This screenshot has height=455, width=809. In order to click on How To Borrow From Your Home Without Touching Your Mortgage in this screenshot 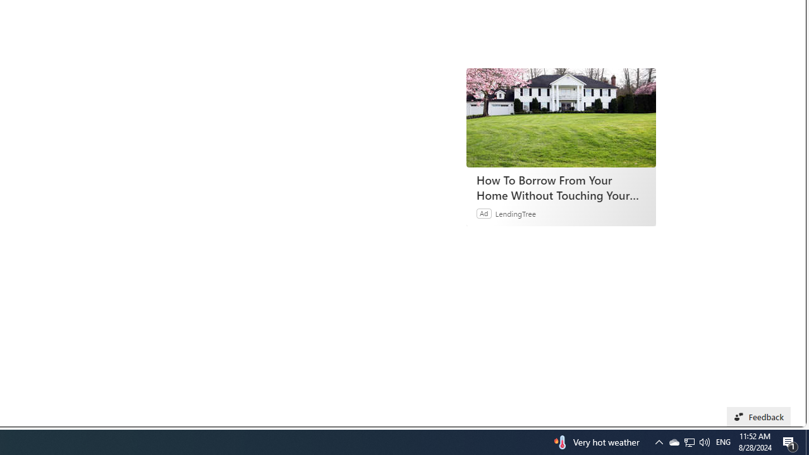, I will do `click(561, 118)`.